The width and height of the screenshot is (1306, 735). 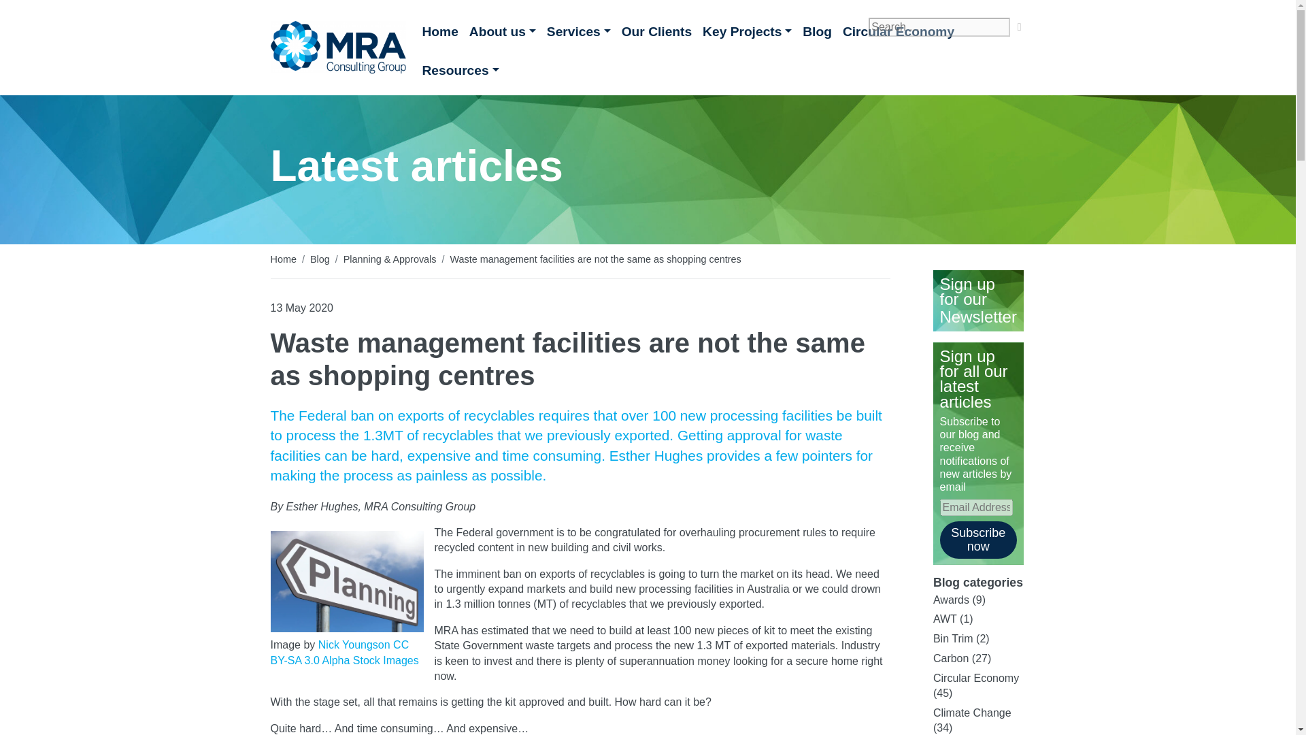 I want to click on Home, so click(x=439, y=37).